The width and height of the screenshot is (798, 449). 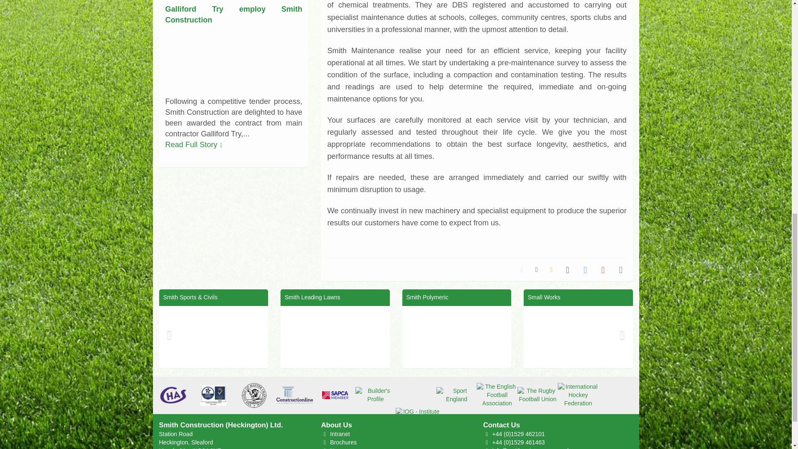 What do you see at coordinates (456, 337) in the screenshot?
I see `Go to Smith Polymeric` at bounding box center [456, 337].